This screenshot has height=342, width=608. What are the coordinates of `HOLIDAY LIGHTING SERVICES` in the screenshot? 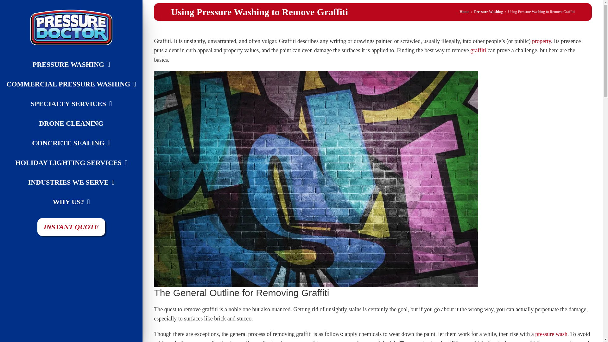 It's located at (71, 163).